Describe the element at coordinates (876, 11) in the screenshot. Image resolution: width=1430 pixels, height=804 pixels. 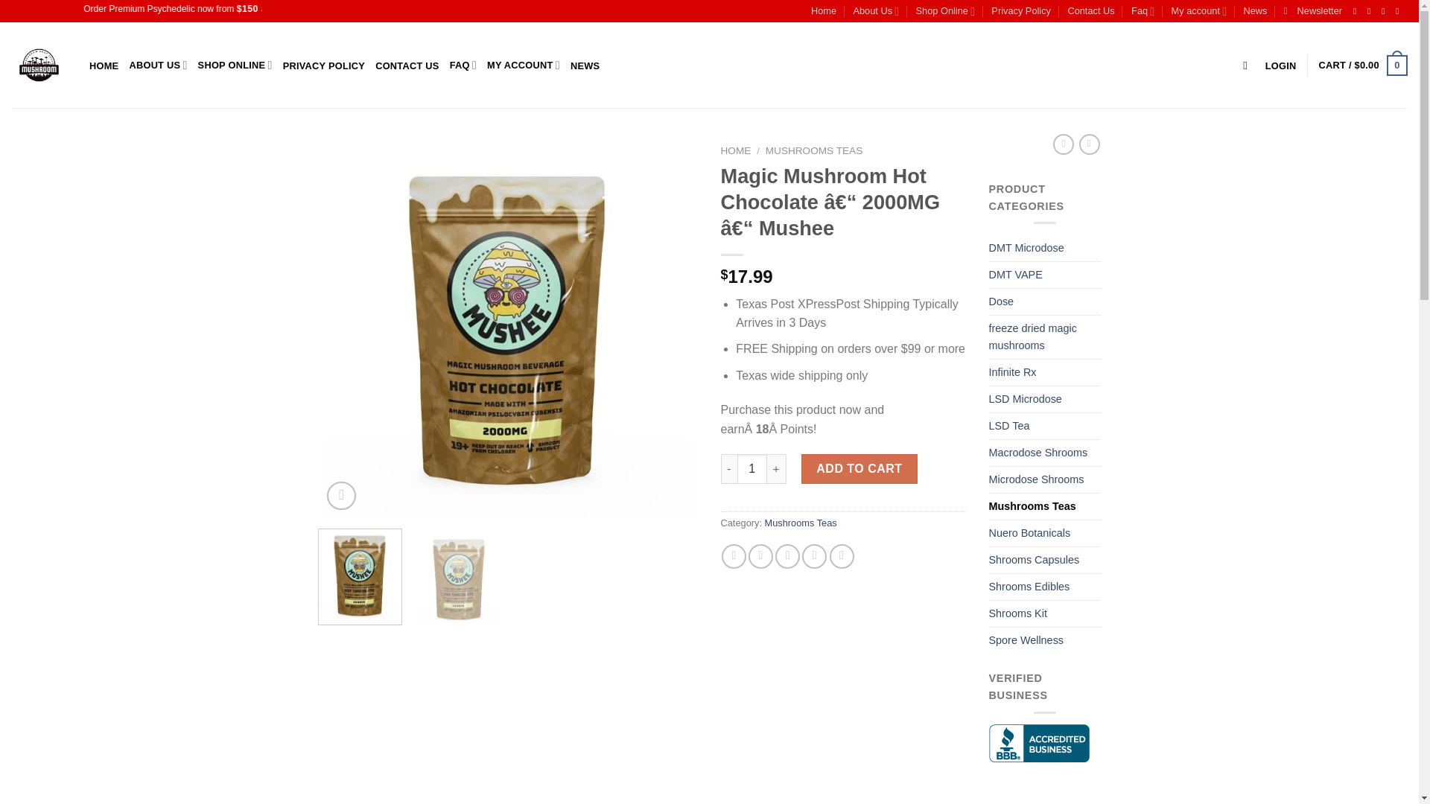
I see `About Us` at that location.